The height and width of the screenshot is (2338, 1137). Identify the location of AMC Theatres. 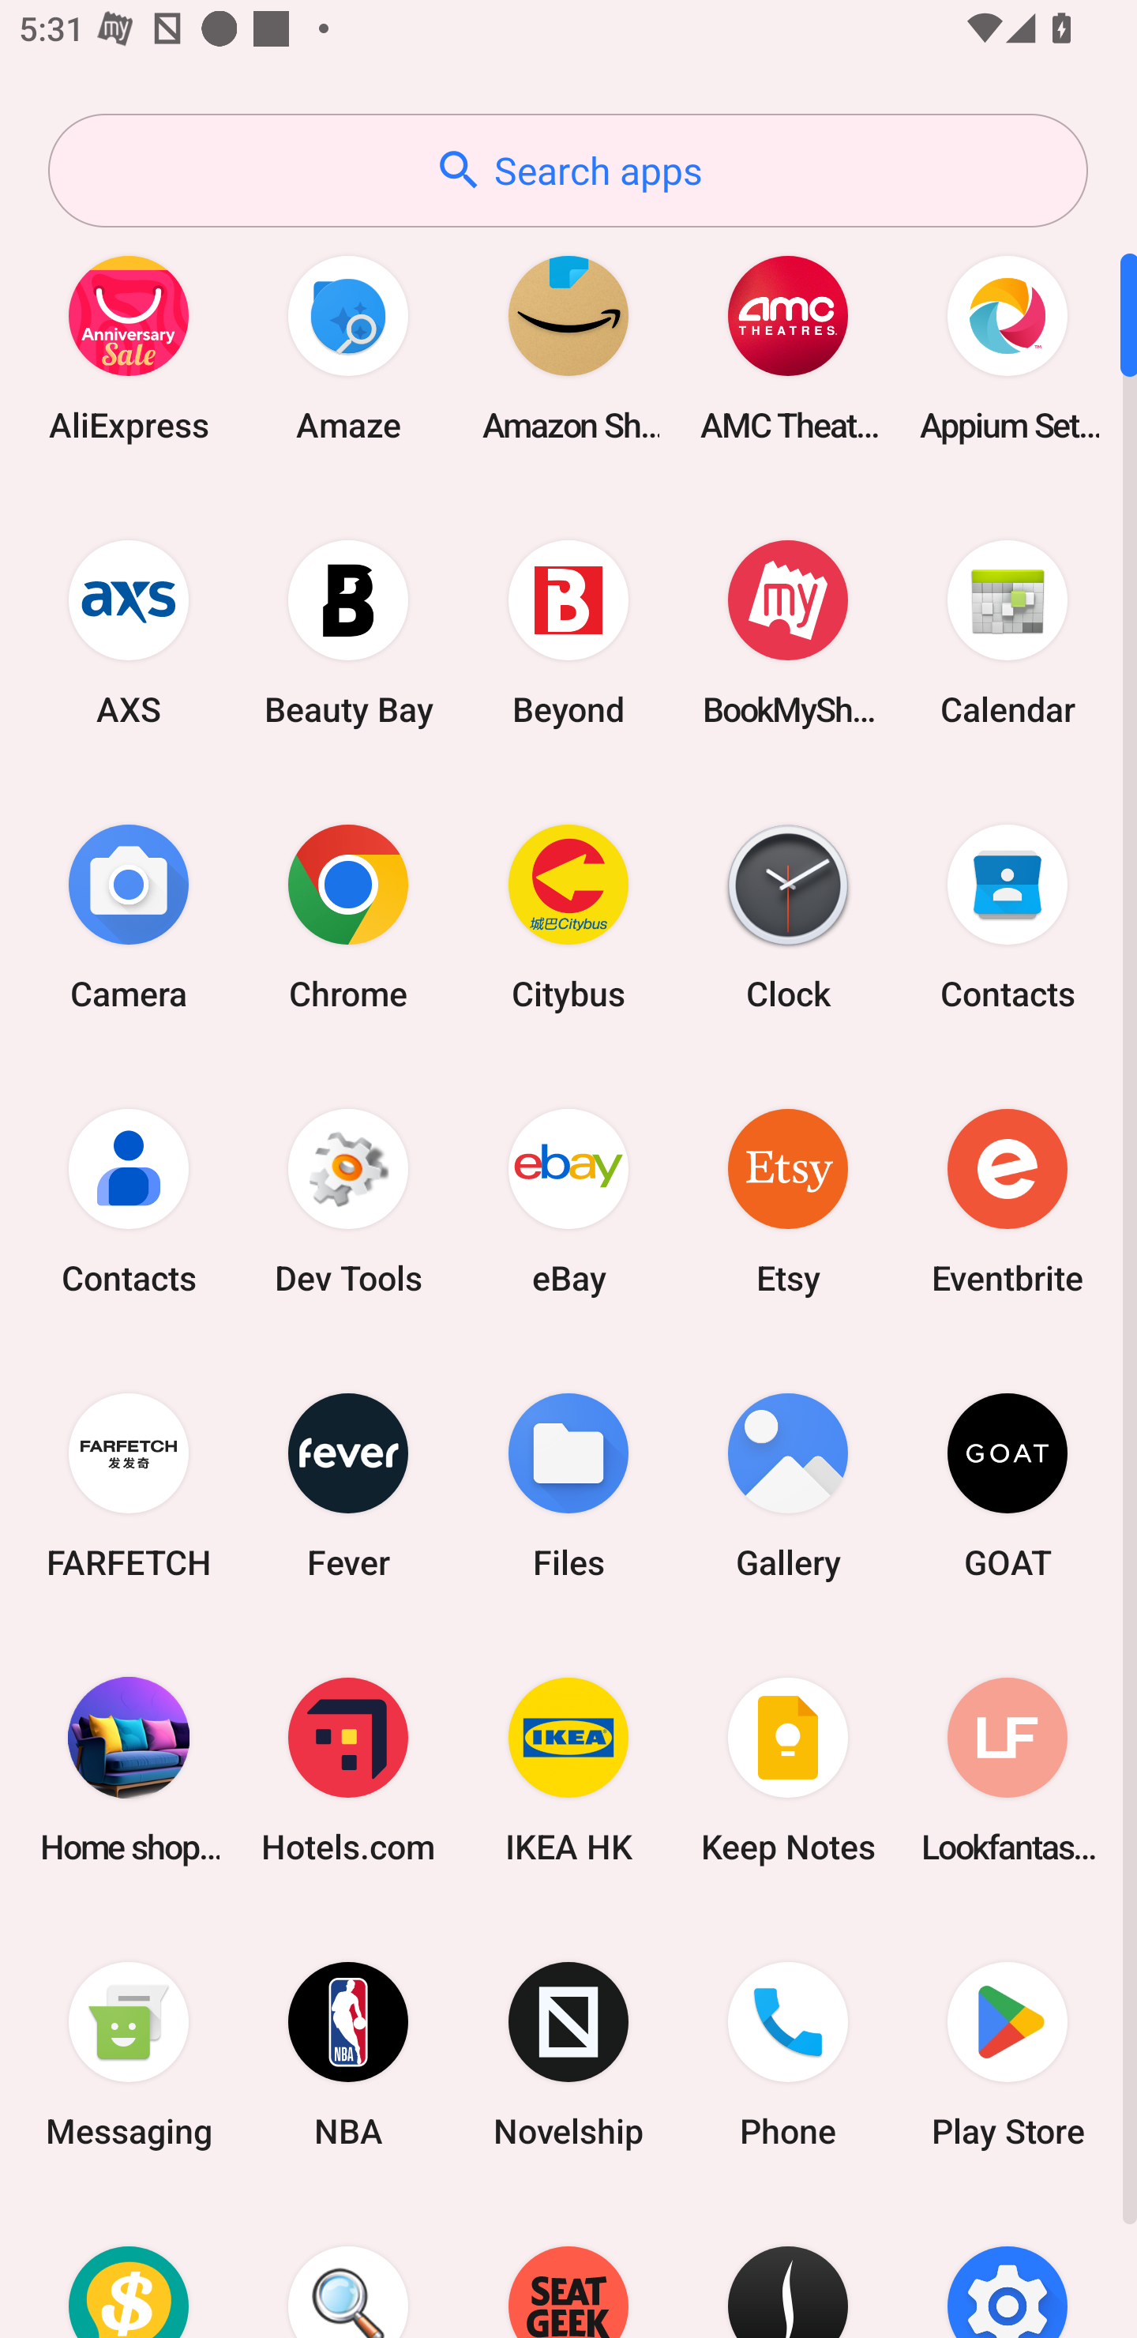
(788, 348).